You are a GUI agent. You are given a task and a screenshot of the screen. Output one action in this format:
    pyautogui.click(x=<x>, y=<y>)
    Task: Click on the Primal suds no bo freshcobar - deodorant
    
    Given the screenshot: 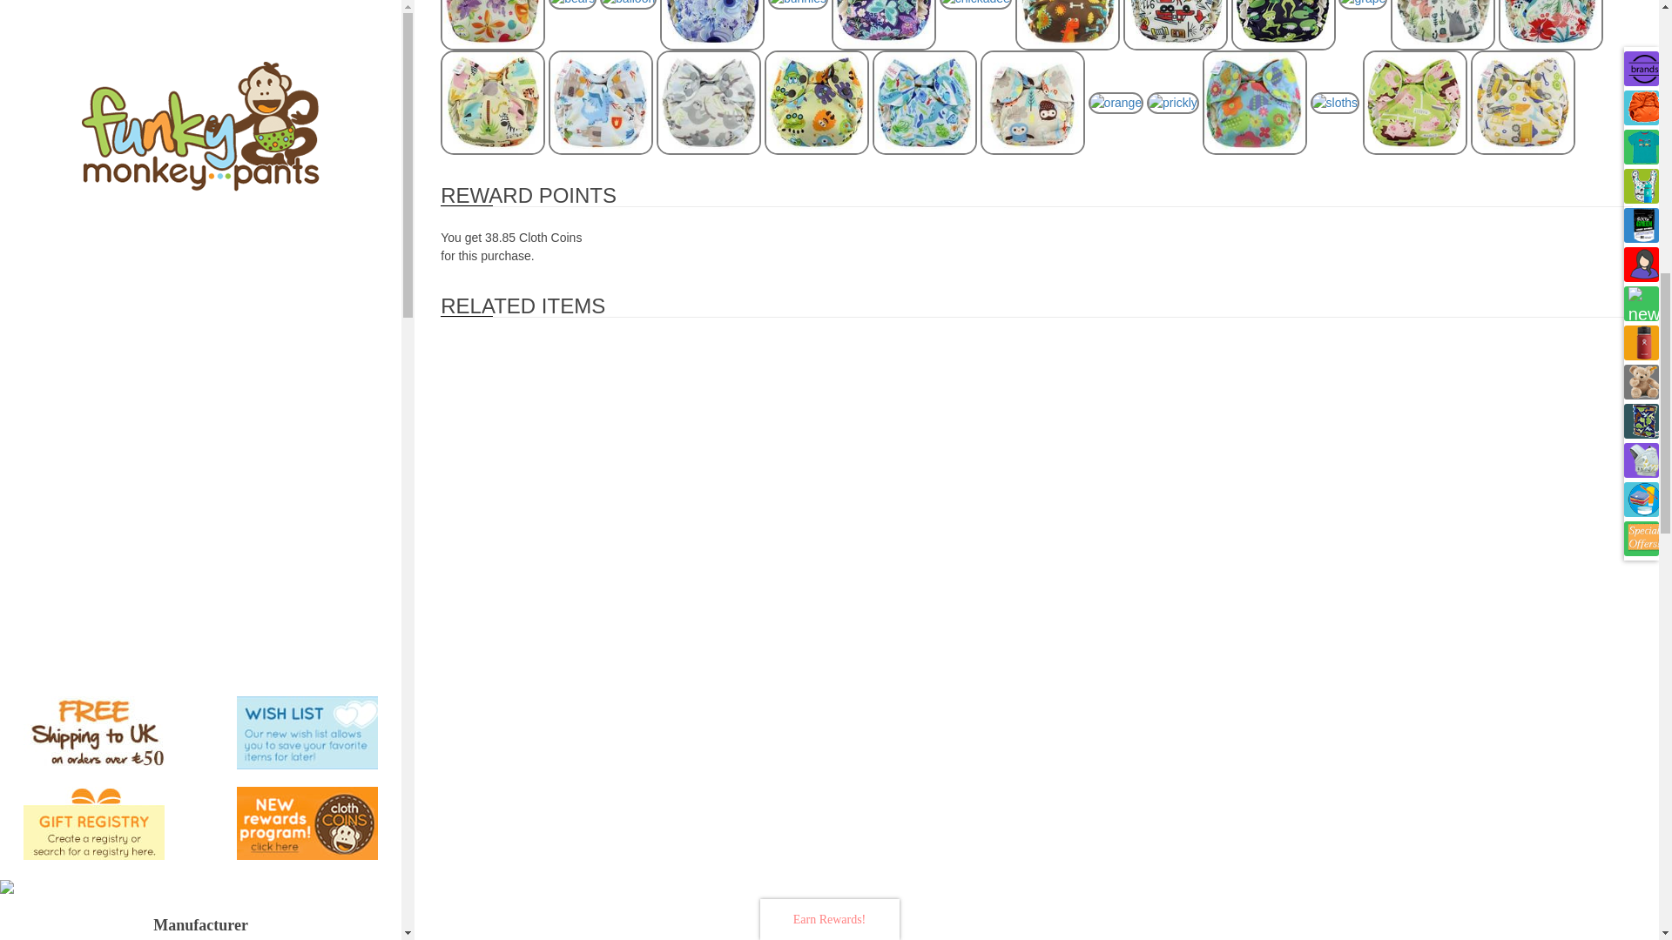 What is the action you would take?
    pyautogui.click(x=242, y=897)
    